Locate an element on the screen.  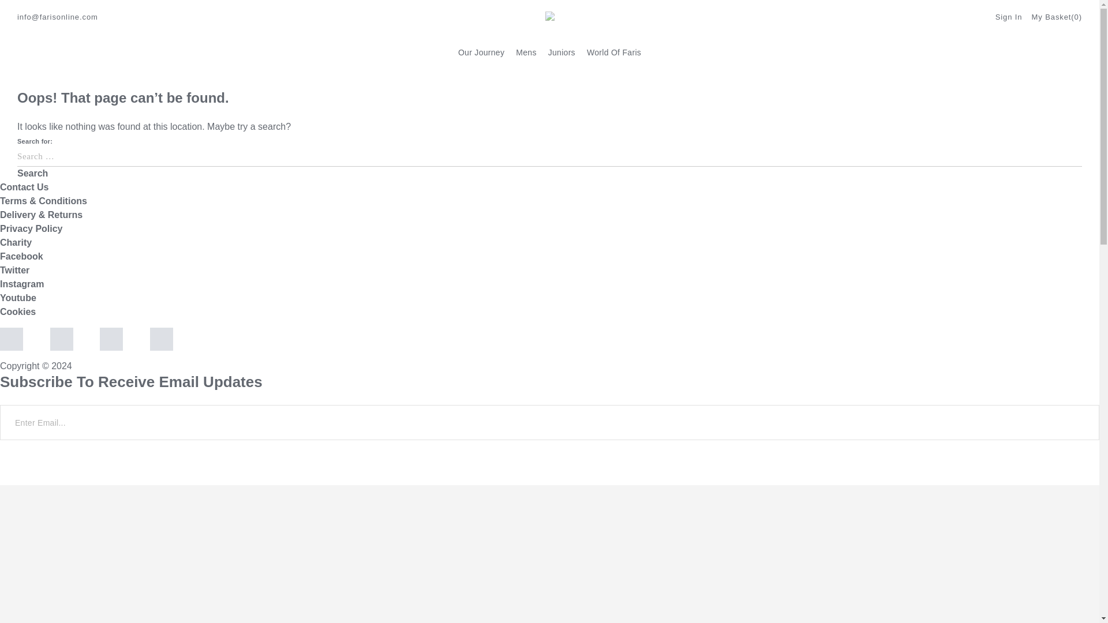
Privacy Policy is located at coordinates (199, 478).